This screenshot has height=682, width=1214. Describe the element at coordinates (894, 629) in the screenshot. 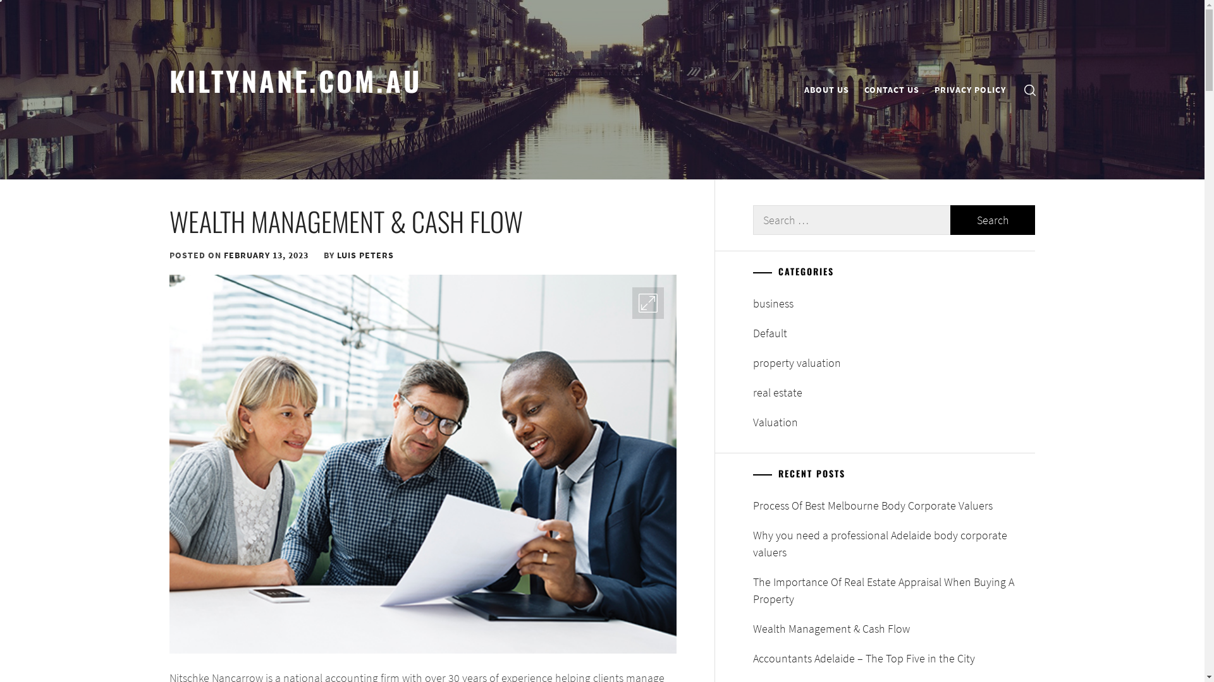

I see `Wealth Management & Cash Flow` at that location.